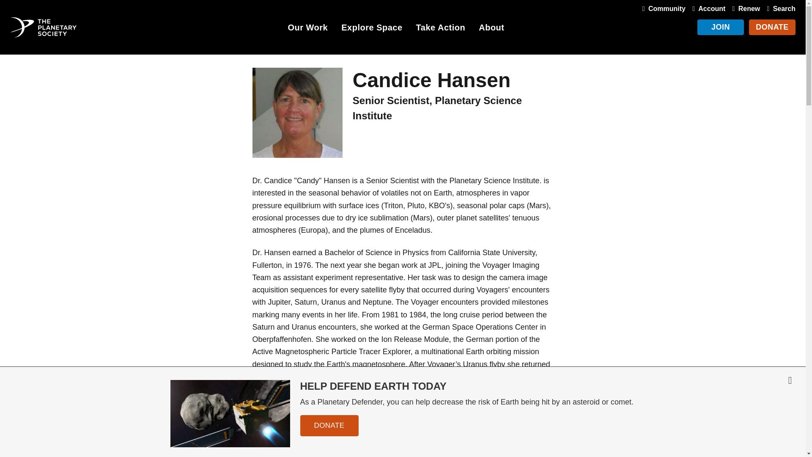  I want to click on Community, so click(662, 8).